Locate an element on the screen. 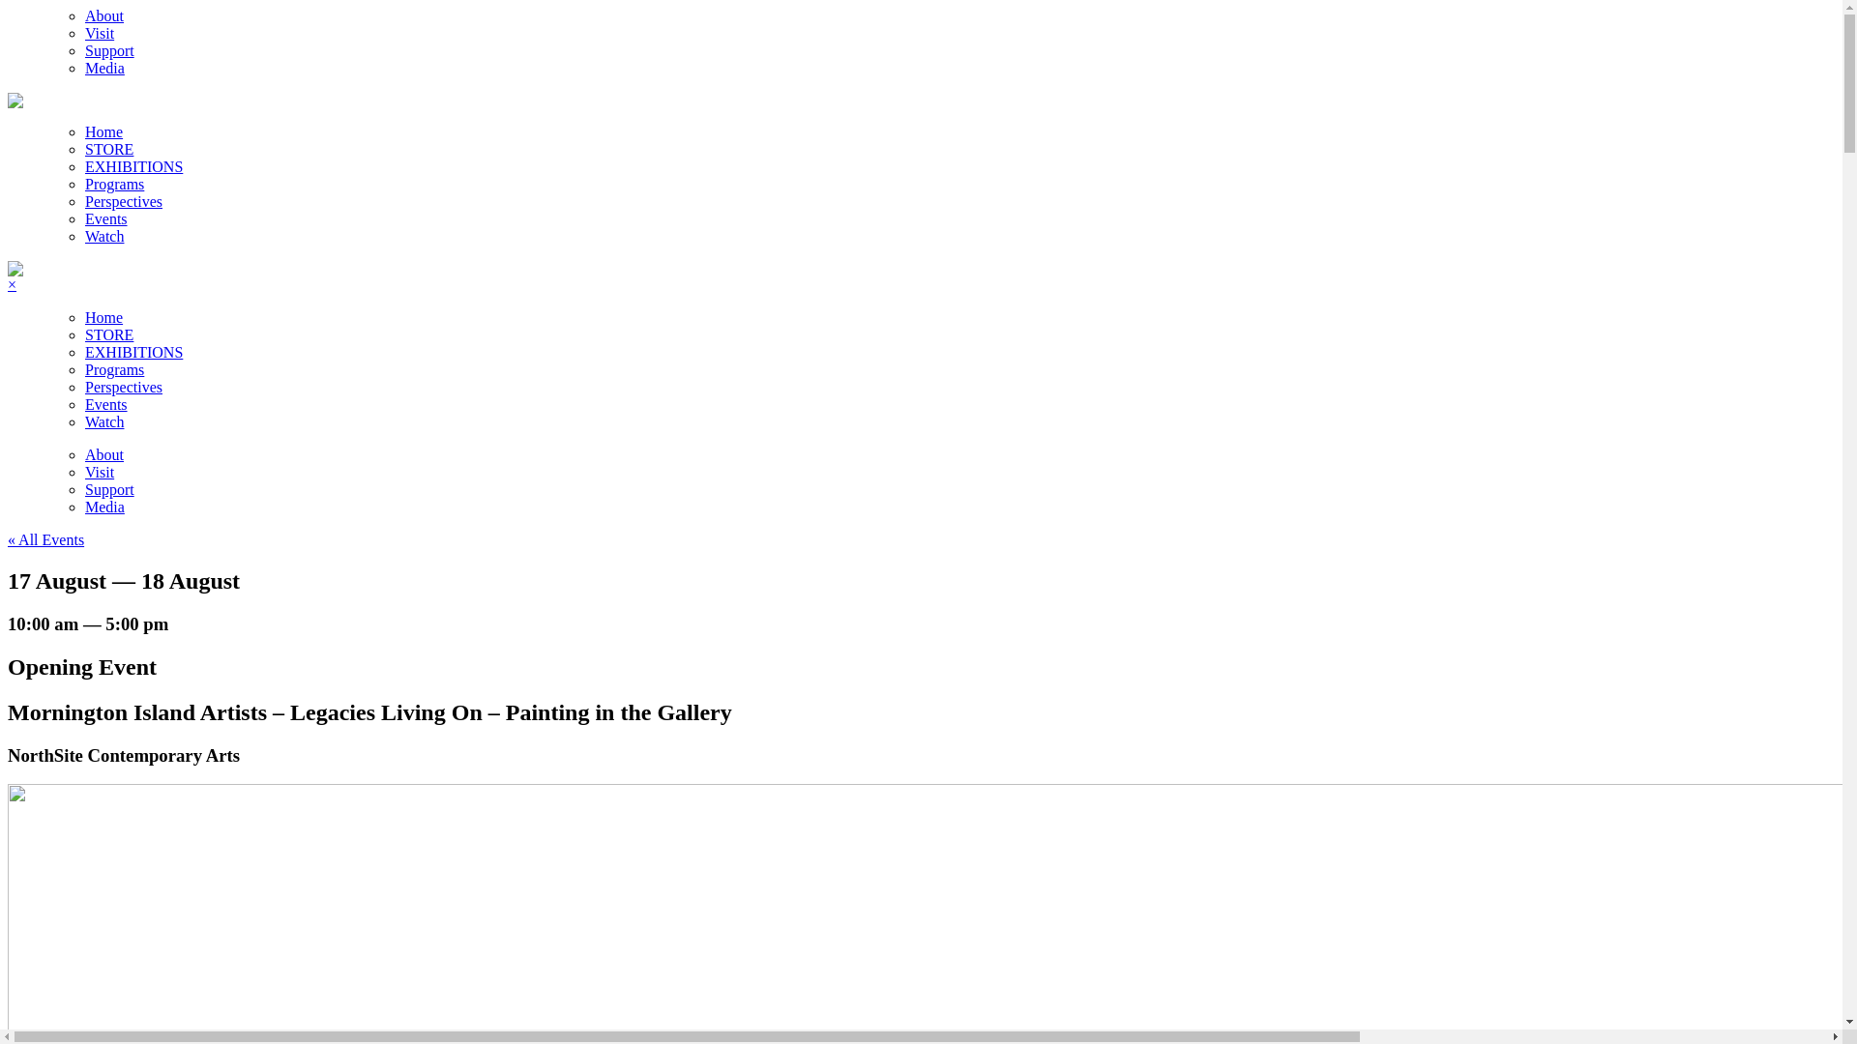 This screenshot has height=1044, width=1857. Programs is located at coordinates (114, 184).